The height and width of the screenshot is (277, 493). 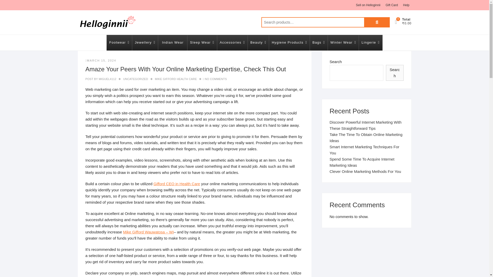 I want to click on Search, so click(x=377, y=22).